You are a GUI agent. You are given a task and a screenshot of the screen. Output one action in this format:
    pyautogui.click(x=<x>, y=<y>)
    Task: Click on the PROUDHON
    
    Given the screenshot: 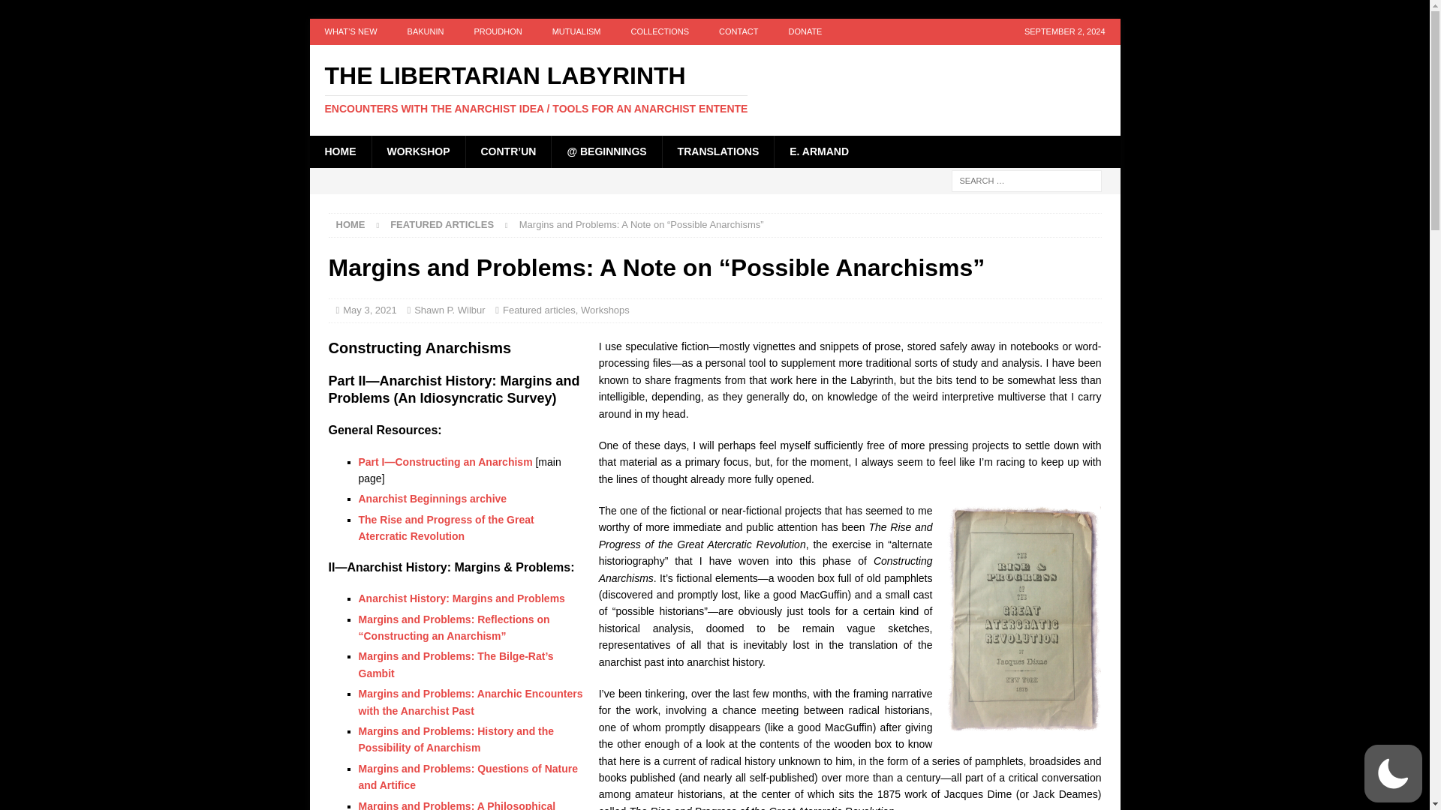 What is the action you would take?
    pyautogui.click(x=497, y=31)
    